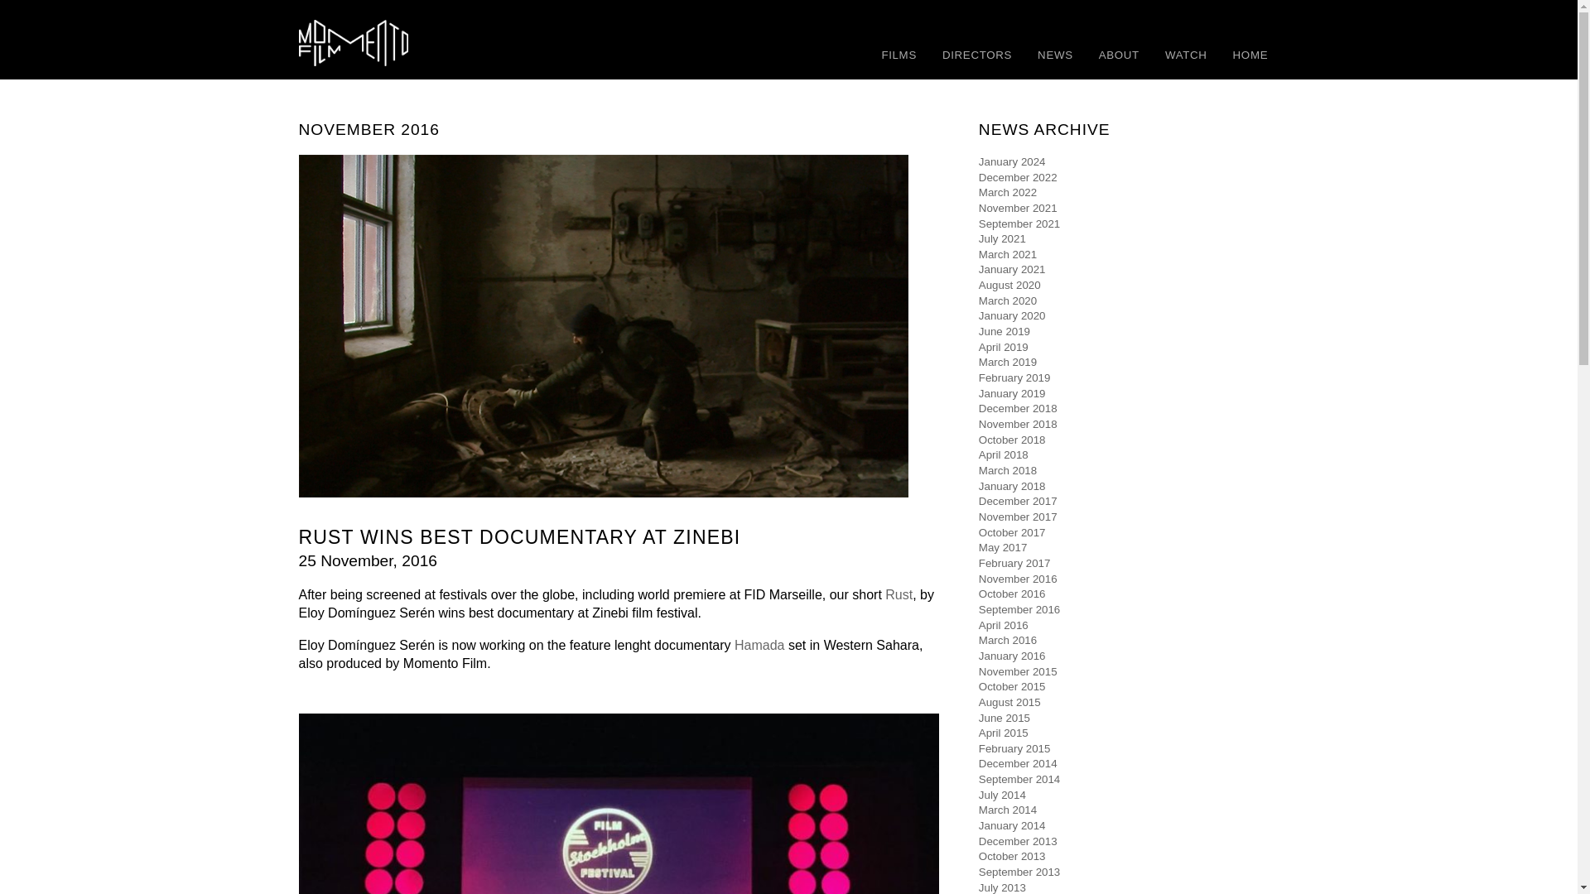  What do you see at coordinates (1055, 55) in the screenshot?
I see `NEWS` at bounding box center [1055, 55].